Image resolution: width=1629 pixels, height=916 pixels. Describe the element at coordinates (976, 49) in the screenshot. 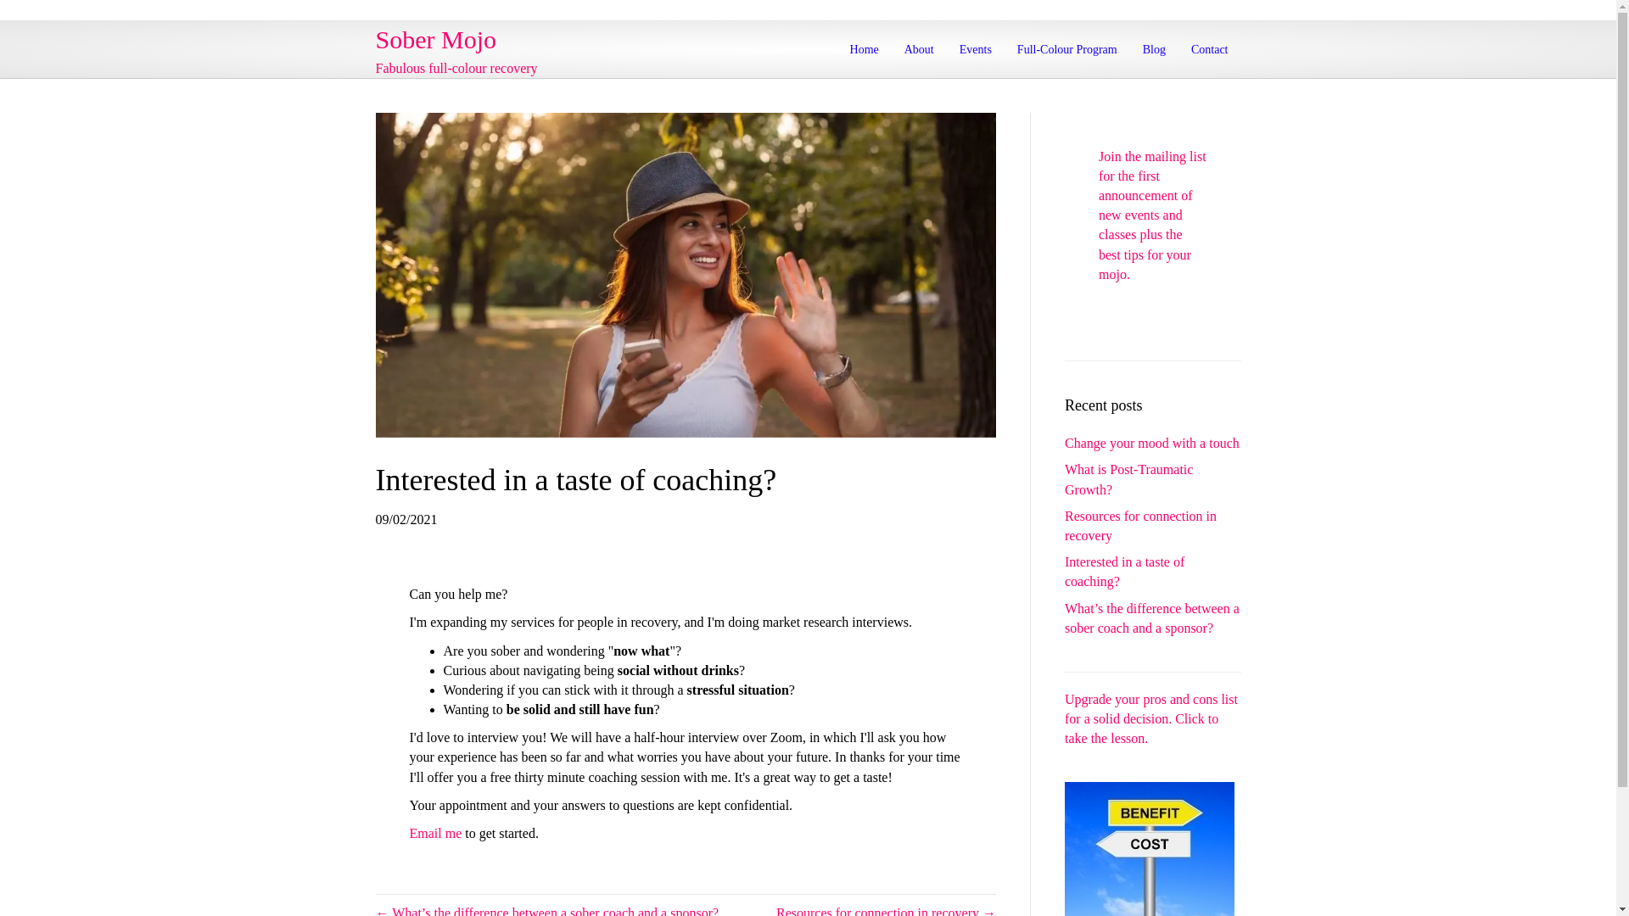

I see `Events` at that location.